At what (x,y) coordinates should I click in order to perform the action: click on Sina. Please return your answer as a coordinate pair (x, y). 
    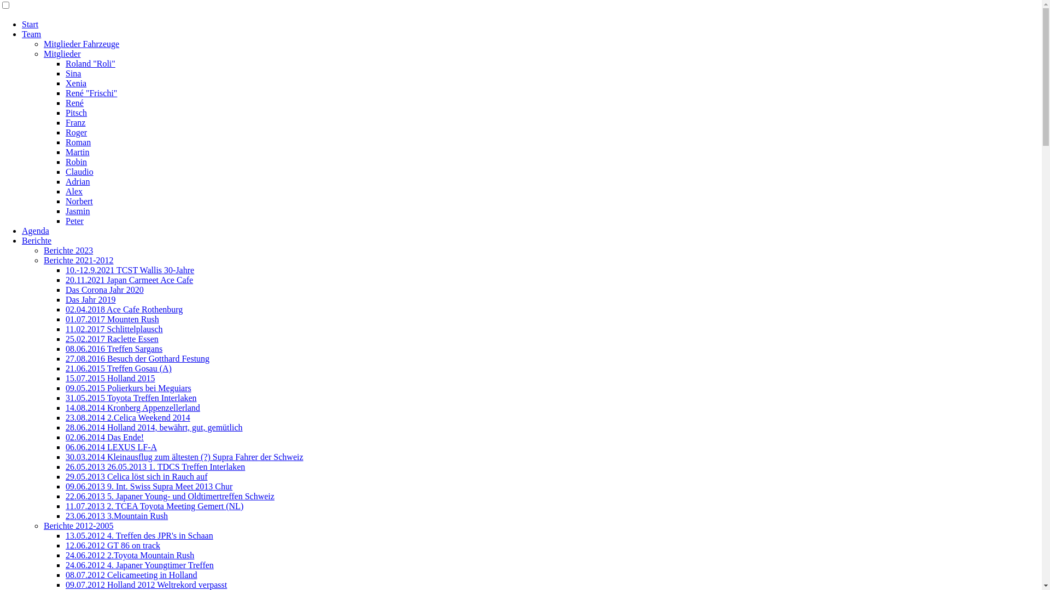
    Looking at the image, I should click on (73, 73).